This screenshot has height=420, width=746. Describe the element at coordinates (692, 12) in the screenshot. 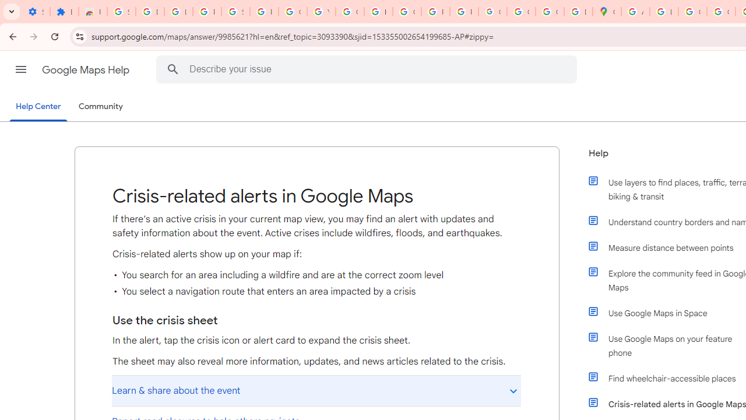

I see `Create your Google Account` at that location.